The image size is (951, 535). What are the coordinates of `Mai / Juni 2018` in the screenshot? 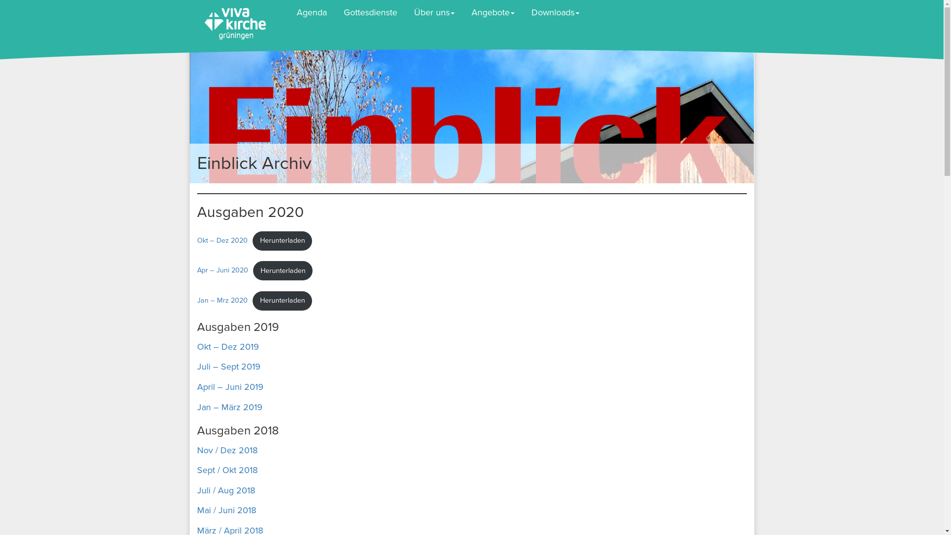 It's located at (227, 510).